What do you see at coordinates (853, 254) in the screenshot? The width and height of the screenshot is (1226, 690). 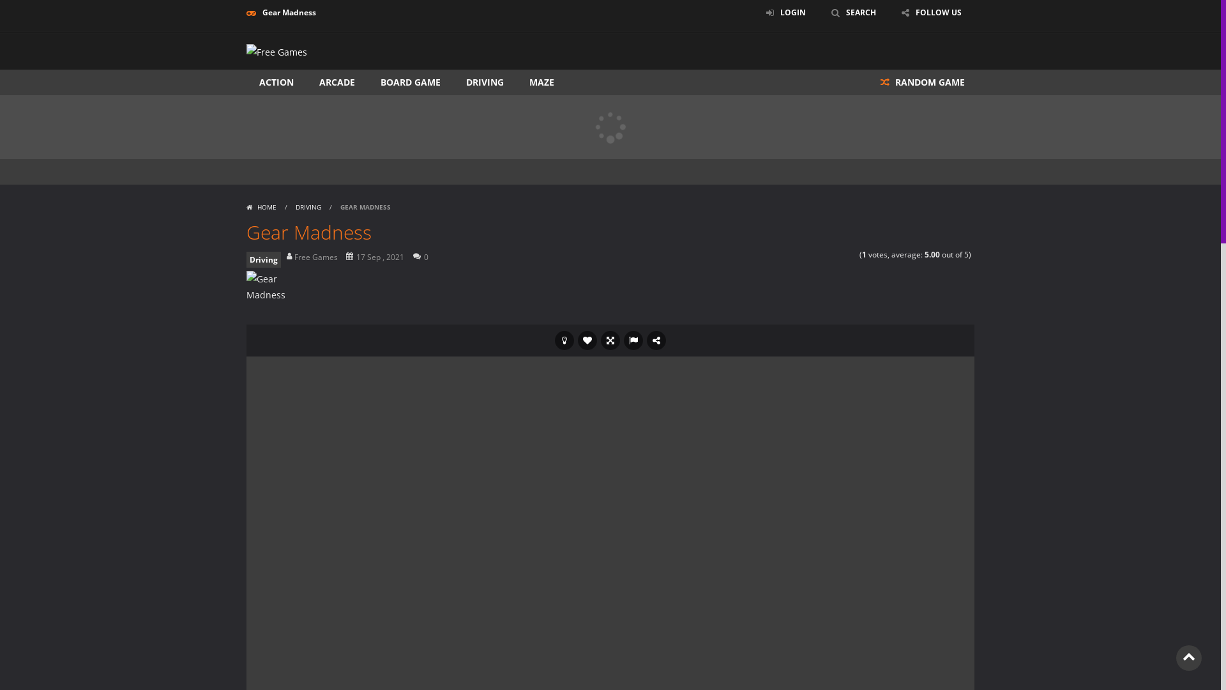 I see `5 Stars` at bounding box center [853, 254].